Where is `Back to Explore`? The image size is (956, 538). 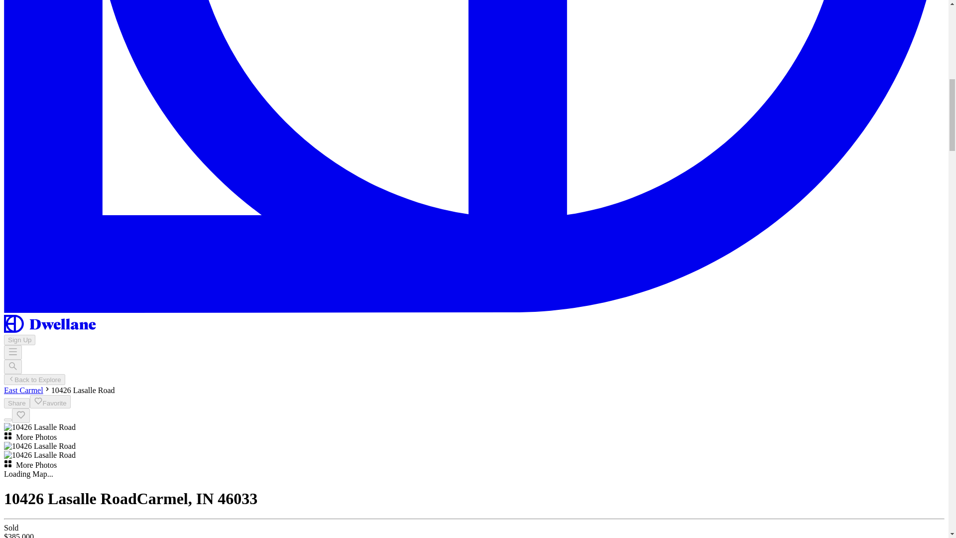
Back to Explore is located at coordinates (34, 380).